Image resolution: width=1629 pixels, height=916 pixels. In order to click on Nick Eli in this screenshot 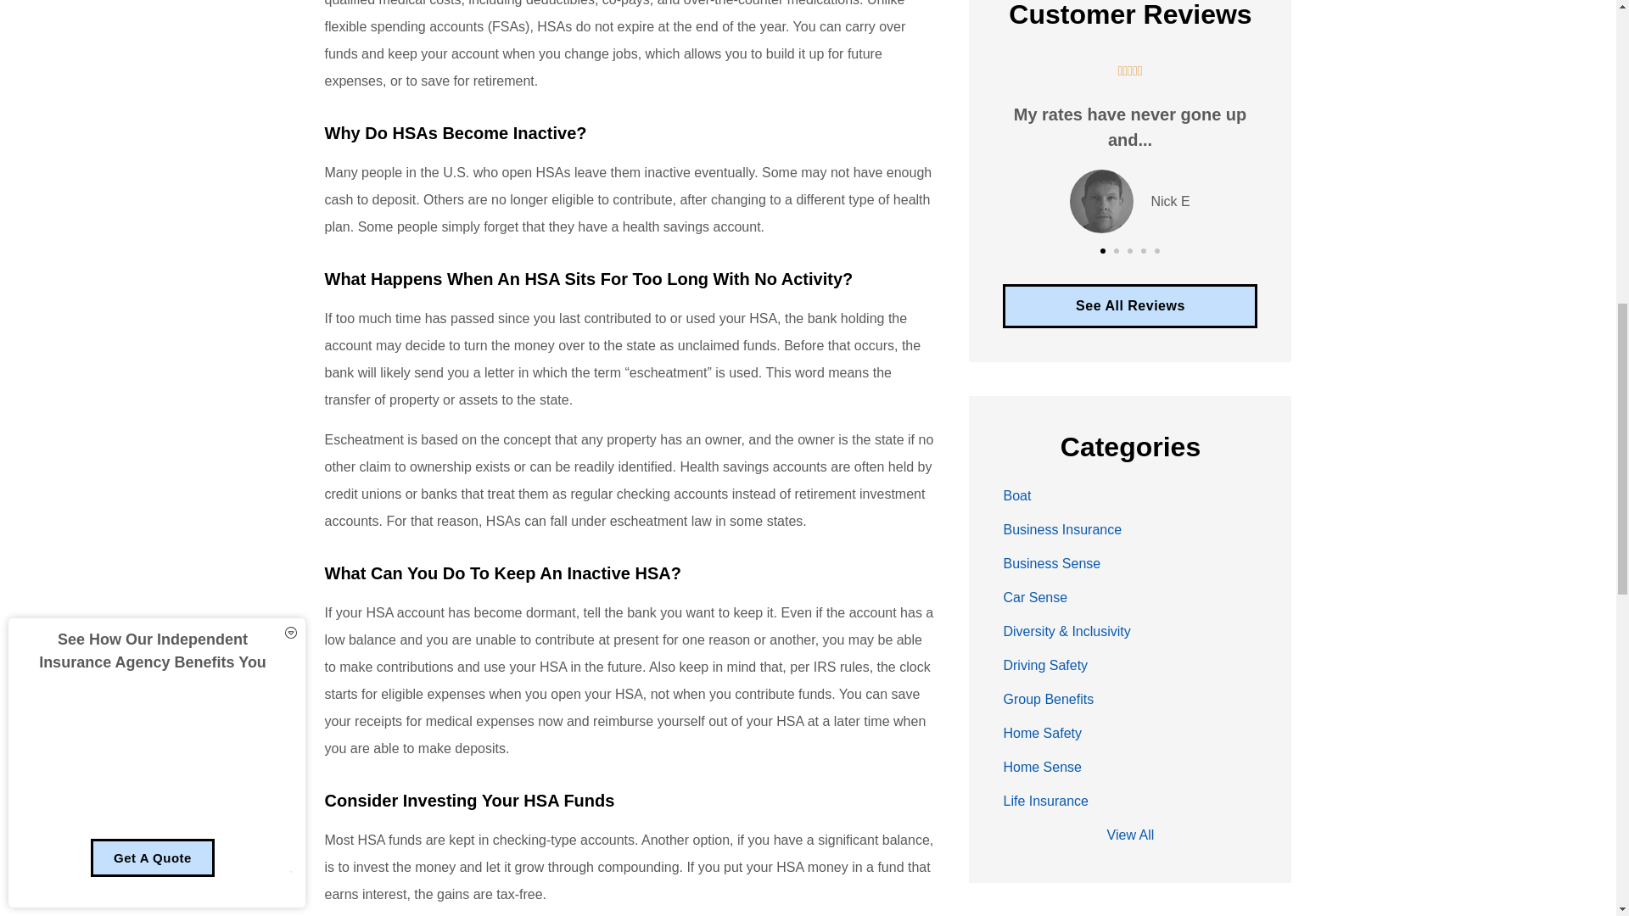, I will do `click(1101, 201)`.